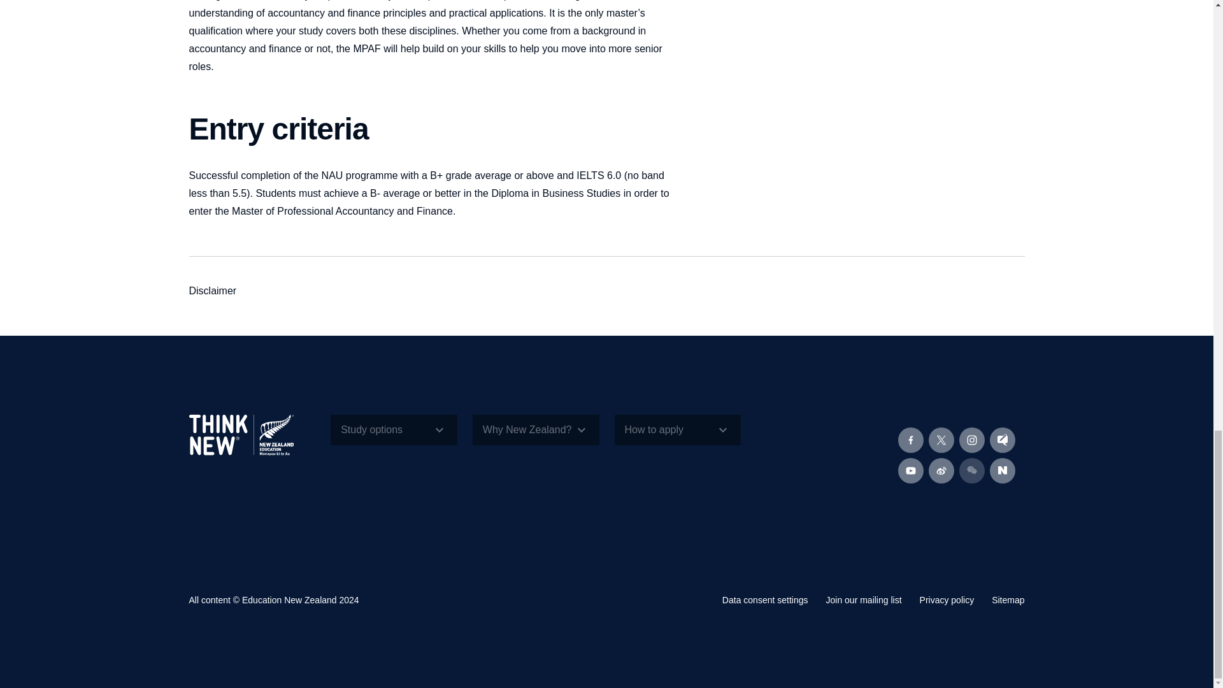 The width and height of the screenshot is (1223, 688). What do you see at coordinates (252, 445) in the screenshot?
I see `New Zealand Education - Think New Logo` at bounding box center [252, 445].